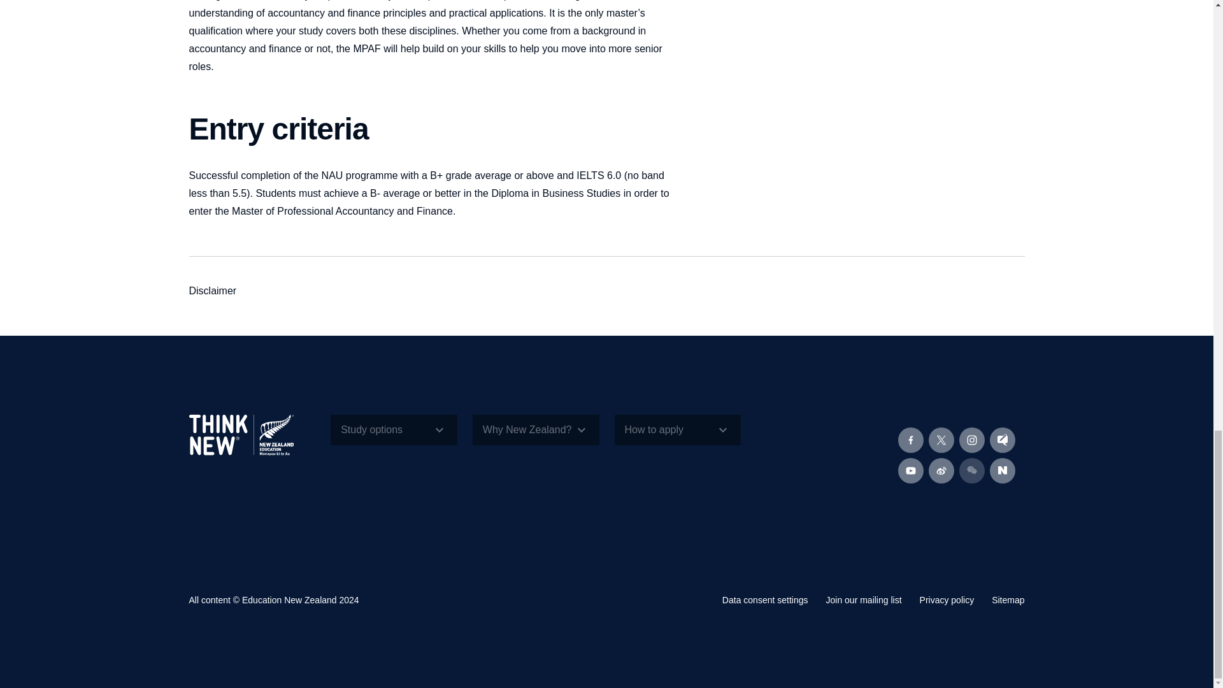 The width and height of the screenshot is (1223, 688). What do you see at coordinates (252, 445) in the screenshot?
I see `New Zealand Education - Think New Logo` at bounding box center [252, 445].